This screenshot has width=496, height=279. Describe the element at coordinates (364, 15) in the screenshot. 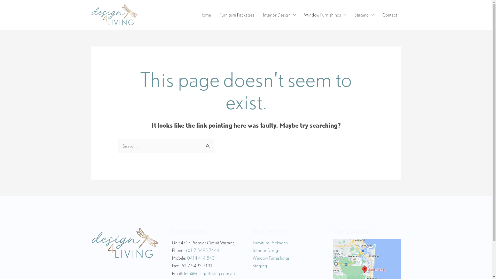

I see `Staging` at that location.